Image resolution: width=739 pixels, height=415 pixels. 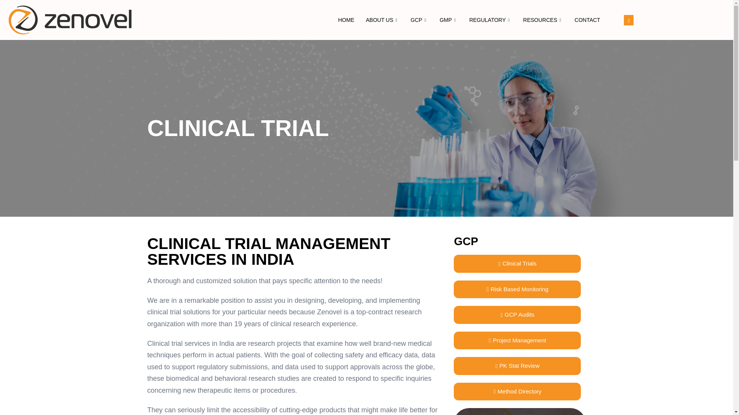 What do you see at coordinates (448, 20) in the screenshot?
I see `GMP` at bounding box center [448, 20].